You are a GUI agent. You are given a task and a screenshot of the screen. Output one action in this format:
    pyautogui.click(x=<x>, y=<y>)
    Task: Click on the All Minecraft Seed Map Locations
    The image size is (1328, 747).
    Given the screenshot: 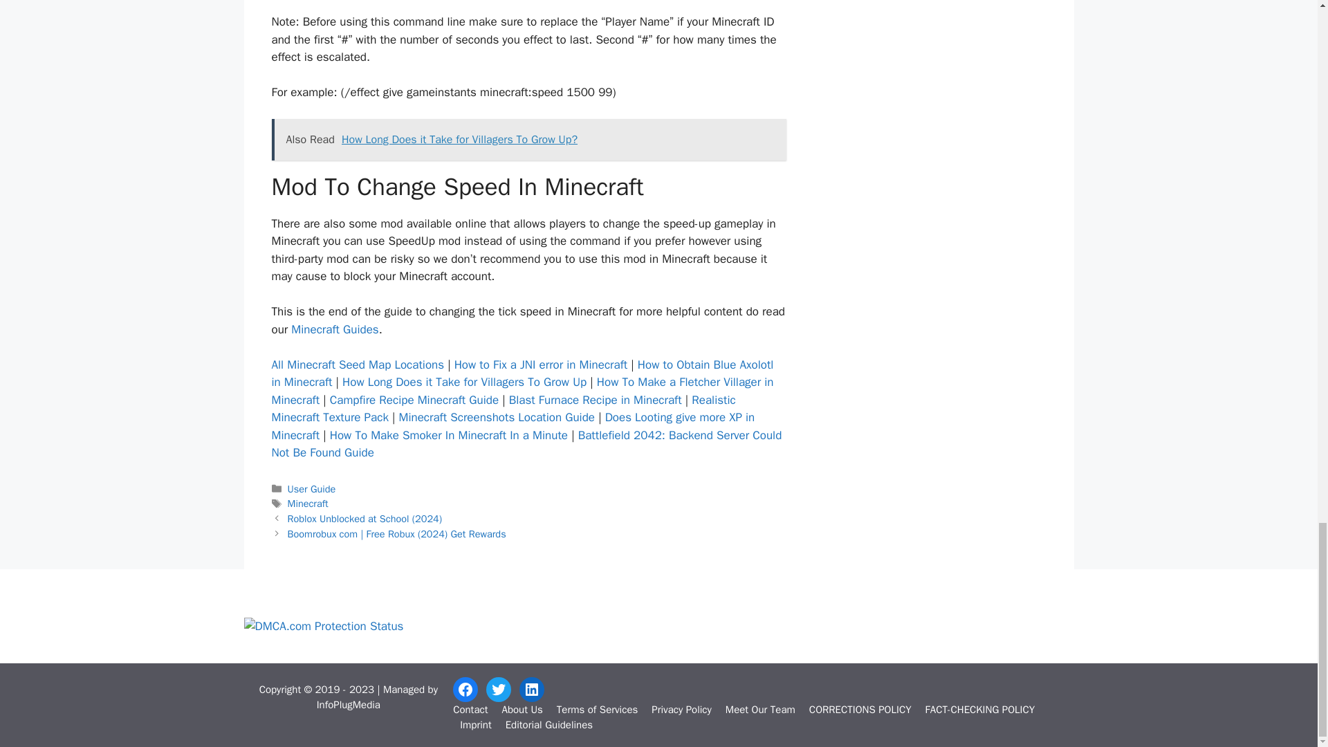 What is the action you would take?
    pyautogui.click(x=357, y=365)
    